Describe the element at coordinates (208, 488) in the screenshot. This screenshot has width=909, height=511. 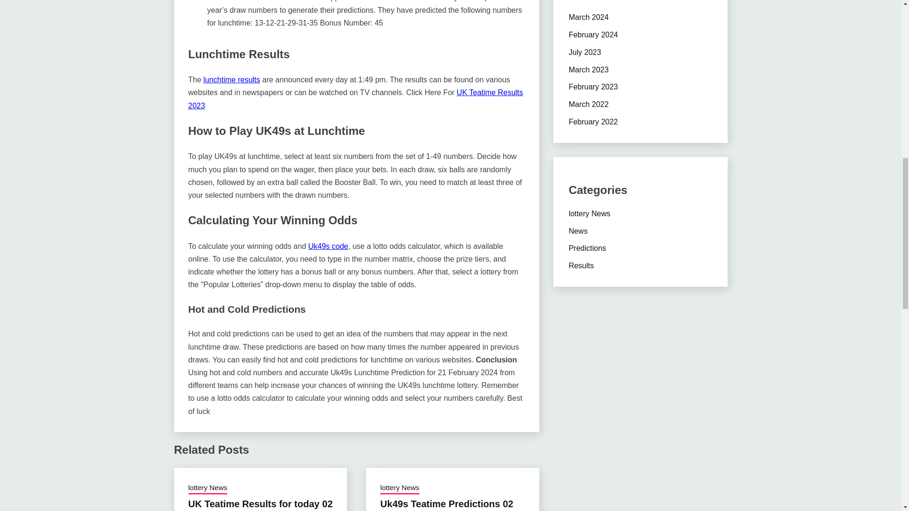
I see `lottery News` at that location.